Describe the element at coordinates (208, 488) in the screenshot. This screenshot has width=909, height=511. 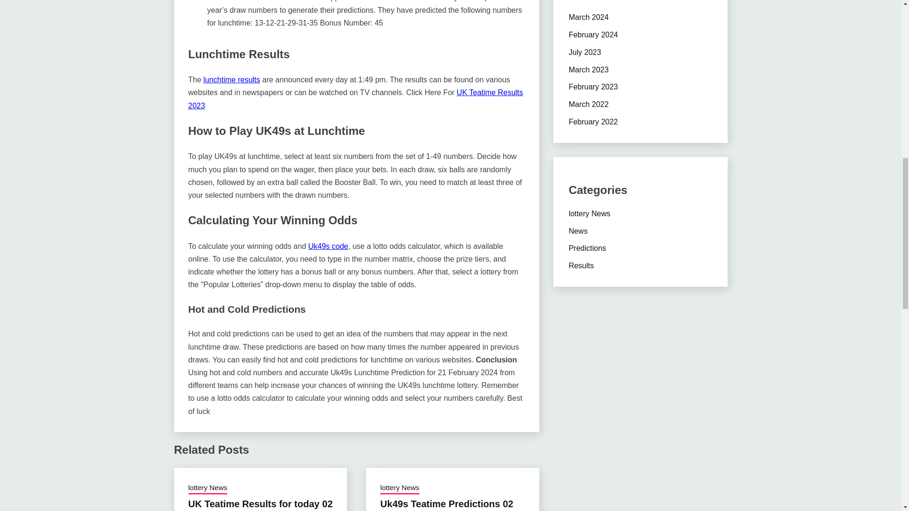
I see `lottery News` at that location.